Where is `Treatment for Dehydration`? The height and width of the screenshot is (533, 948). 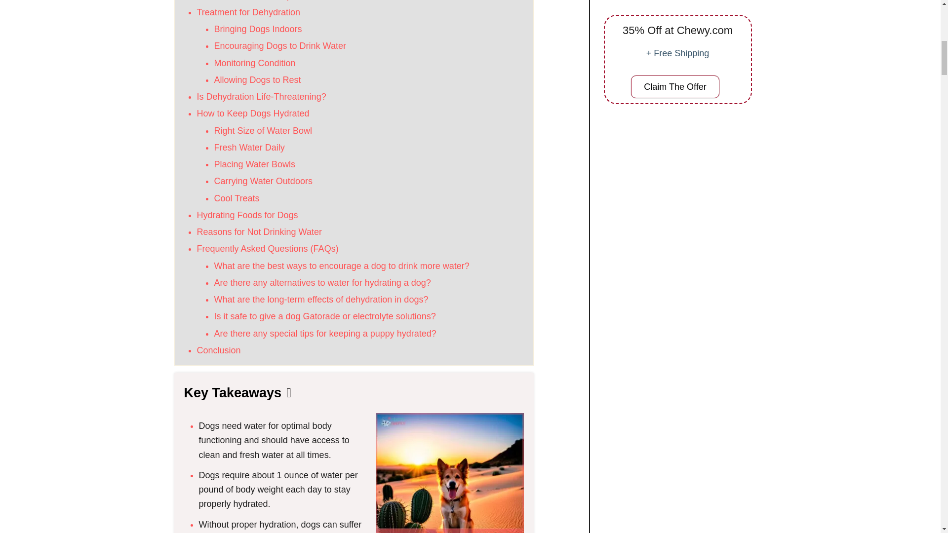
Treatment for Dehydration is located at coordinates (248, 12).